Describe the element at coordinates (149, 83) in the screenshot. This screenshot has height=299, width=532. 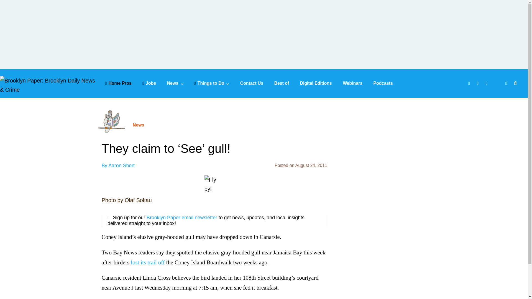
I see `Jobs` at that location.